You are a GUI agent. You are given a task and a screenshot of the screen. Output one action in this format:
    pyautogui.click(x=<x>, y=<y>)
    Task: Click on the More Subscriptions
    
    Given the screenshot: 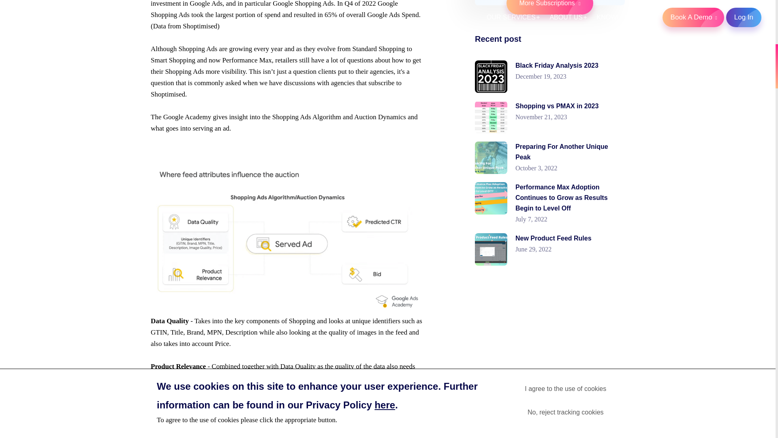 What is the action you would take?
    pyautogui.click(x=549, y=7)
    